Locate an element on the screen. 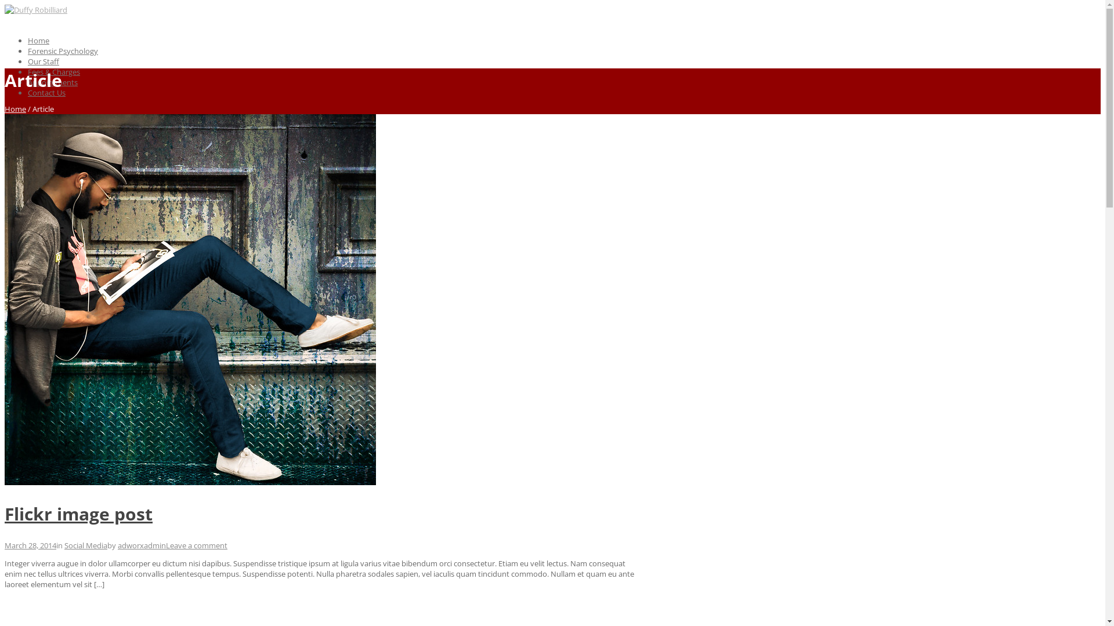  March 28, 2014 is located at coordinates (30, 545).